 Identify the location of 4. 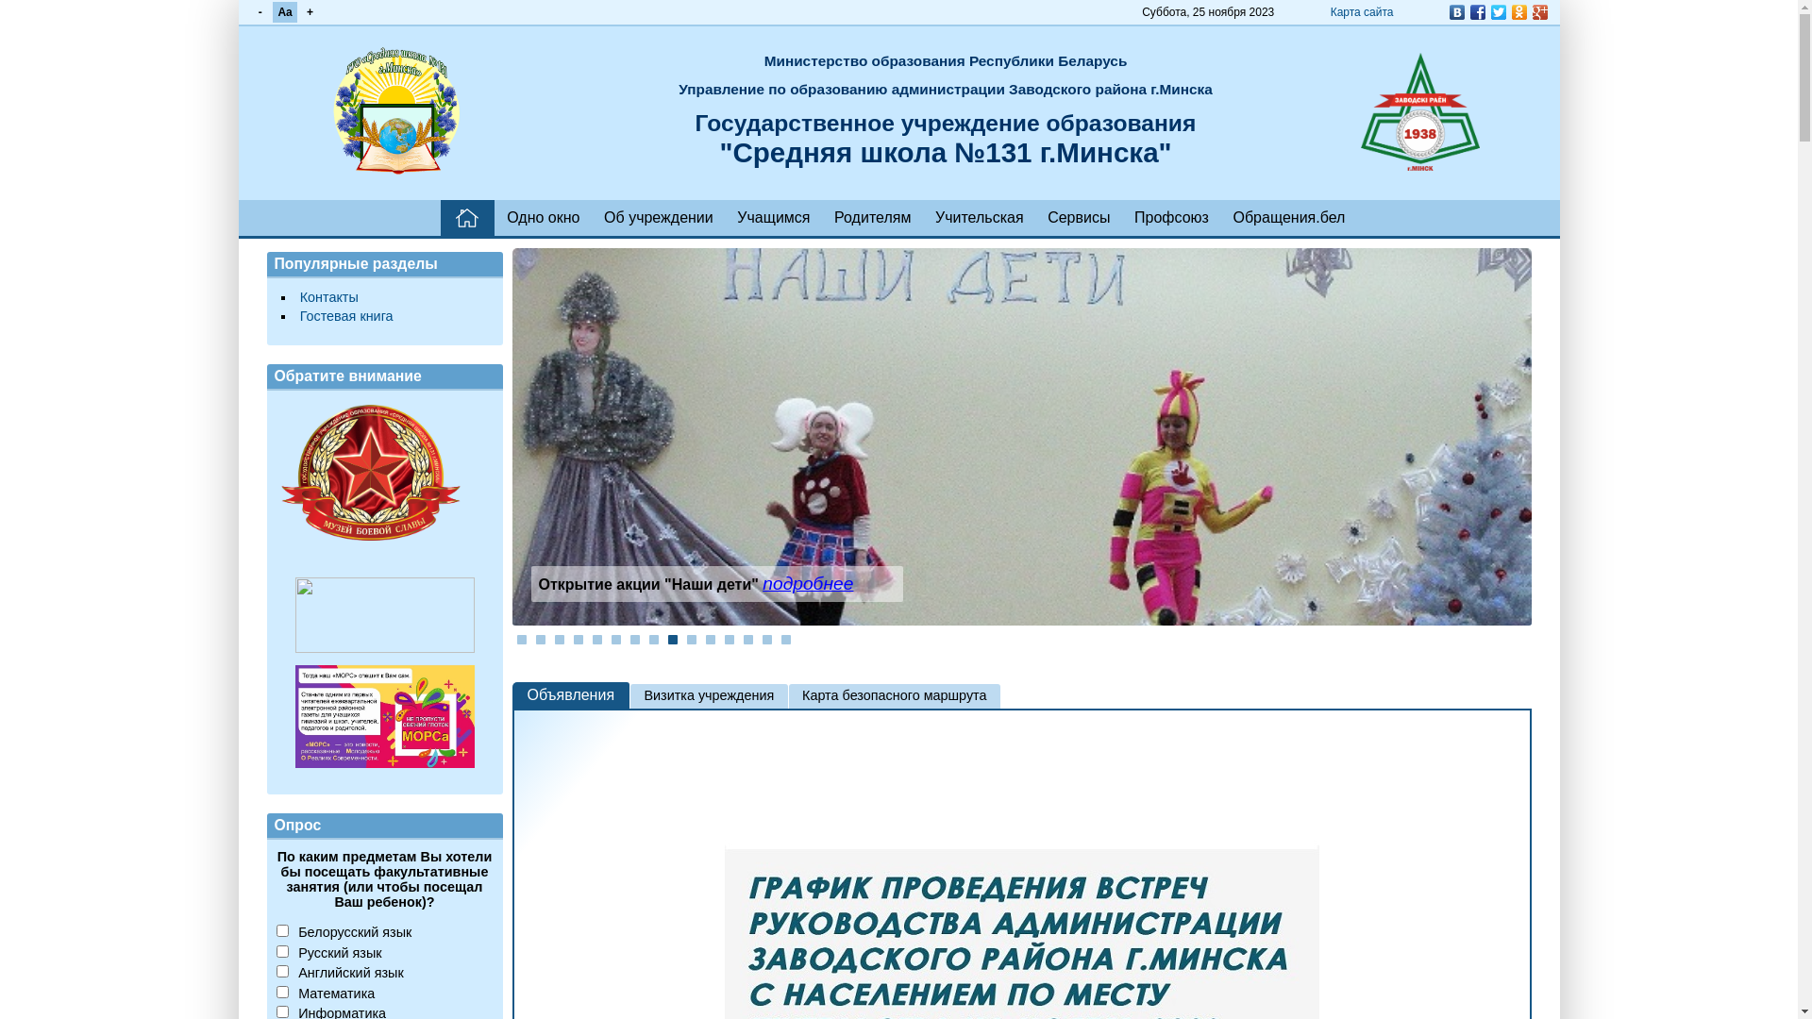
(579, 640).